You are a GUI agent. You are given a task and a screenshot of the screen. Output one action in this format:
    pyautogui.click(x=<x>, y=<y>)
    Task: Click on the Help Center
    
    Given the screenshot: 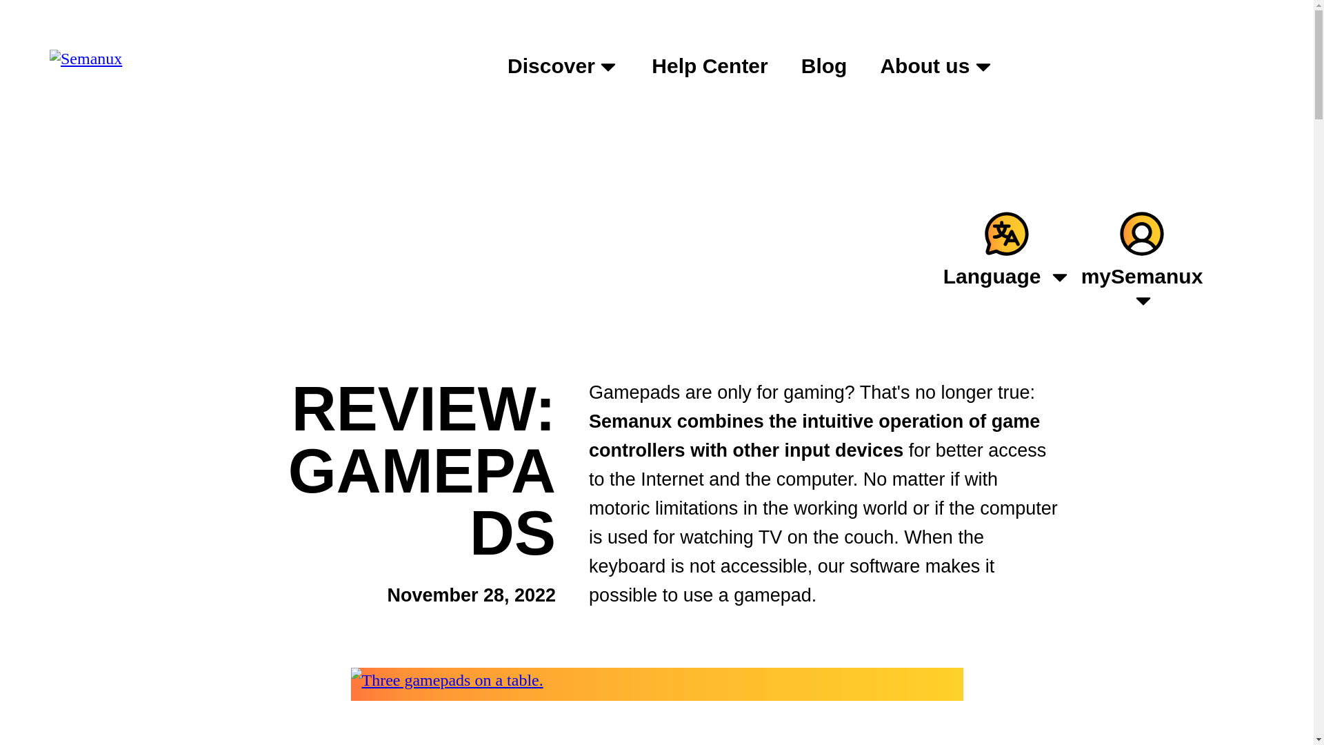 What is the action you would take?
    pyautogui.click(x=709, y=66)
    